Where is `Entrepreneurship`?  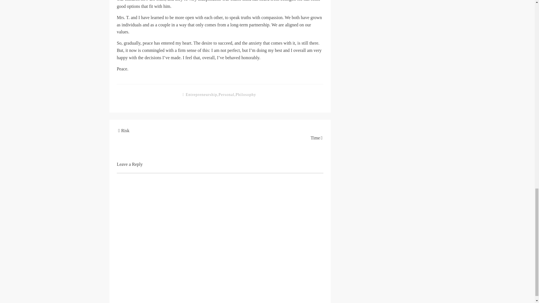 Entrepreneurship is located at coordinates (201, 94).